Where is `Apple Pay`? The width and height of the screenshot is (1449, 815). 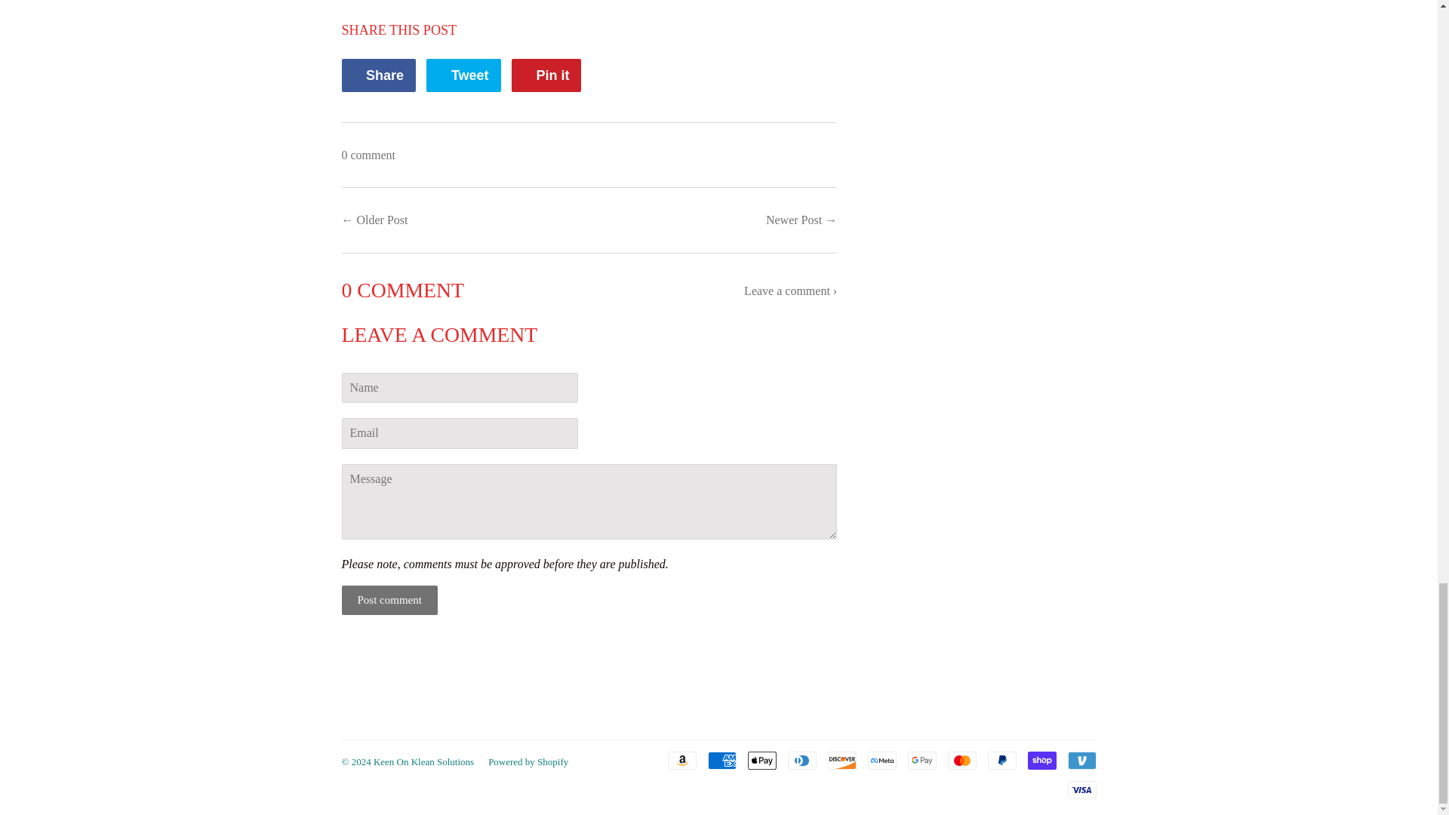
Apple Pay is located at coordinates (1041, 760).